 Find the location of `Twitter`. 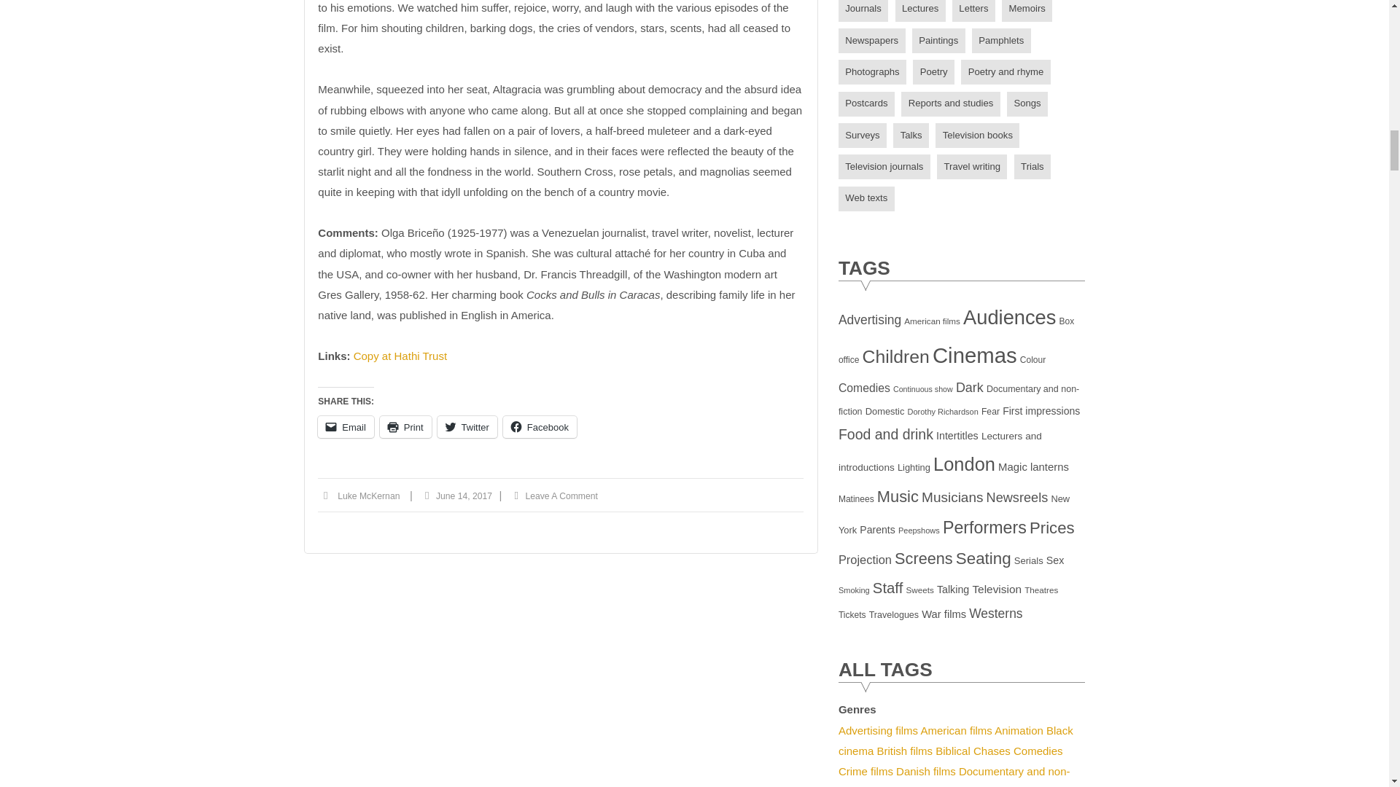

Twitter is located at coordinates (467, 427).